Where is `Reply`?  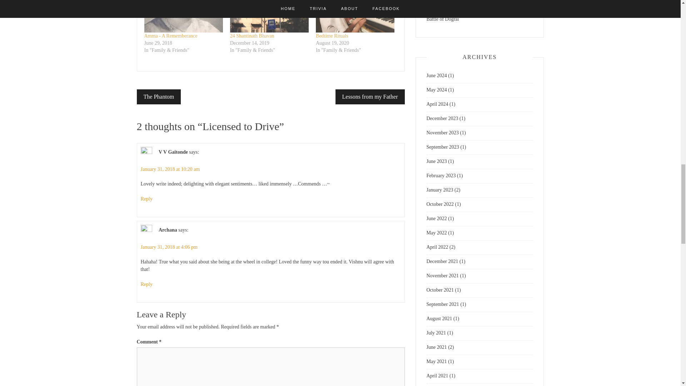
Reply is located at coordinates (146, 199).